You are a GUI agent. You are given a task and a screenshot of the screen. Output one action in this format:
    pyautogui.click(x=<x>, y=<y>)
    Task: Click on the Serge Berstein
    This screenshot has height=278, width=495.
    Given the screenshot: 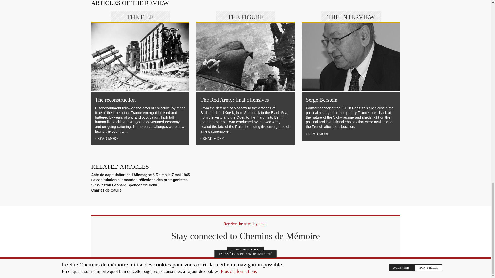 What is the action you would take?
    pyautogui.click(x=351, y=57)
    